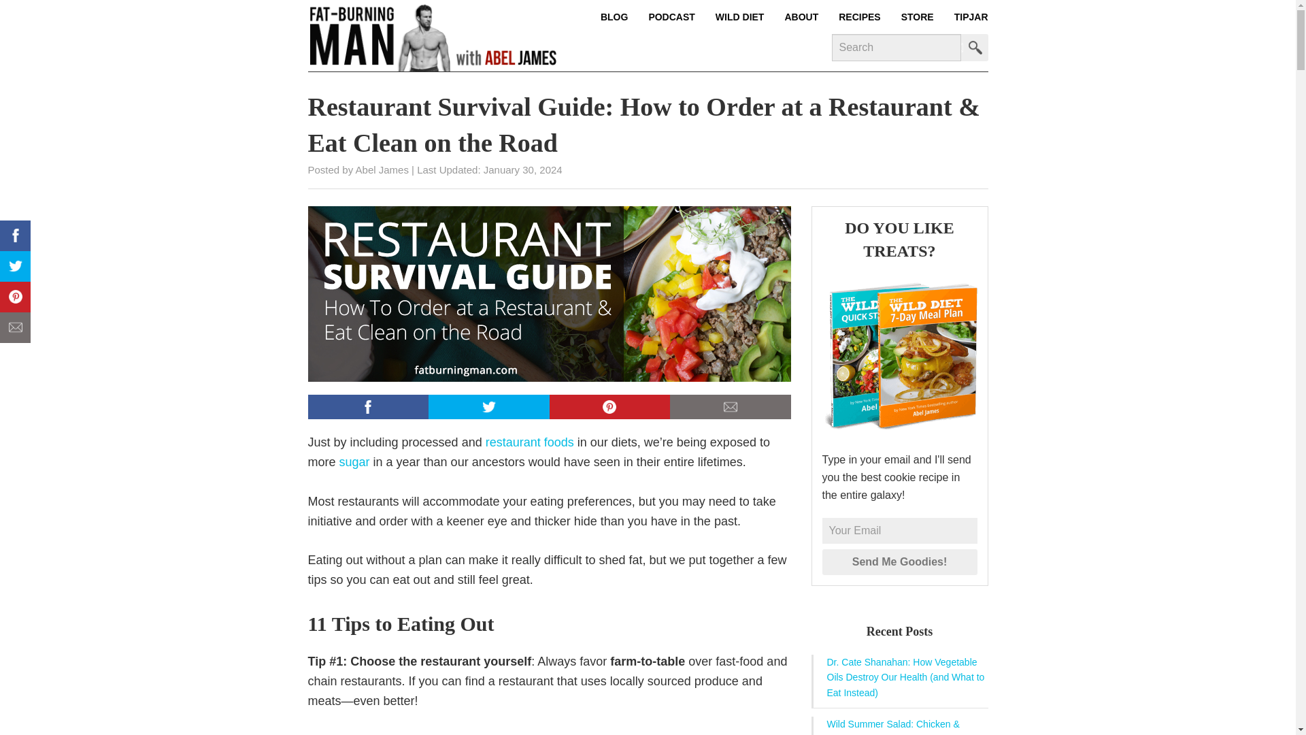  Describe the element at coordinates (731, 406) in the screenshot. I see `share with: email` at that location.